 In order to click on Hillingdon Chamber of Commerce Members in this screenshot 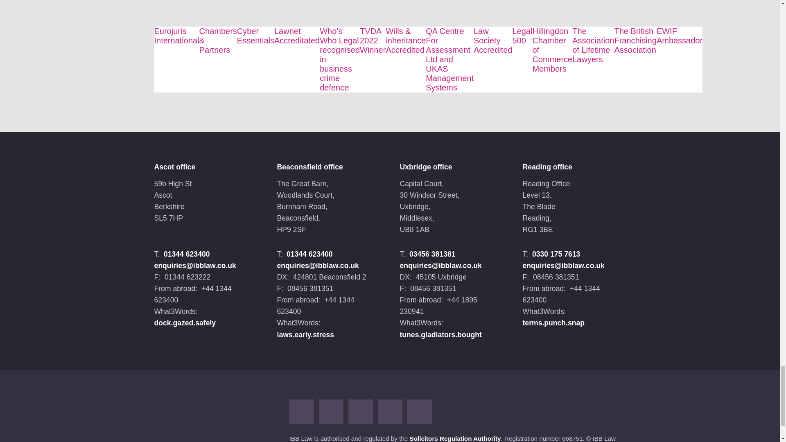, I will do `click(552, 50)`.